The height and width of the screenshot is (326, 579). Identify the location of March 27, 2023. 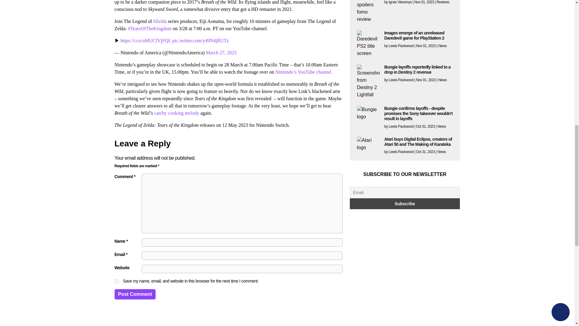
(221, 53).